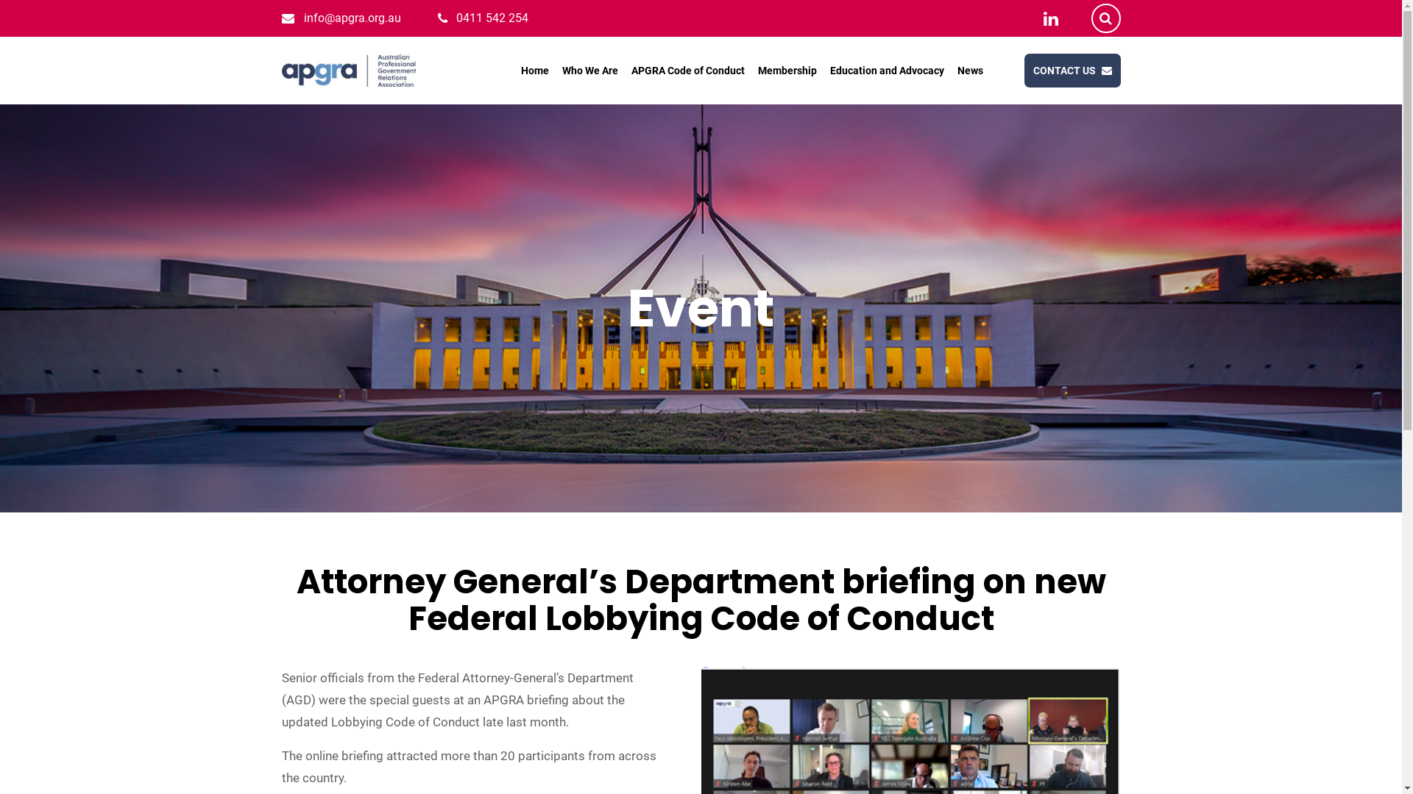  Describe the element at coordinates (590, 71) in the screenshot. I see `Who We Are` at that location.